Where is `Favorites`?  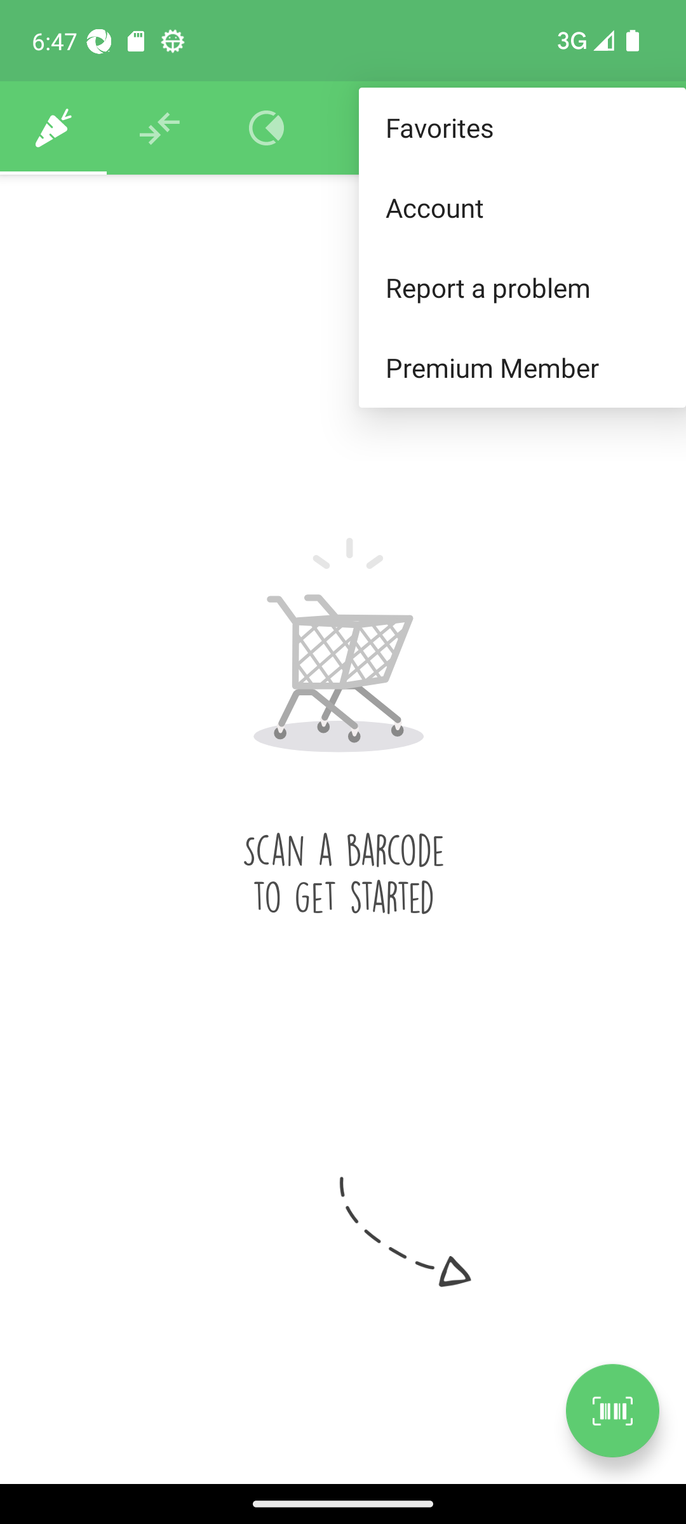 Favorites is located at coordinates (522, 128).